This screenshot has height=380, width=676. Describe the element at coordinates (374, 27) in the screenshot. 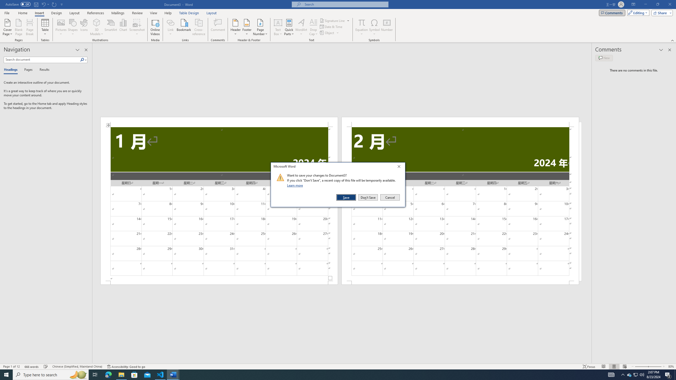

I see `Symbol` at that location.